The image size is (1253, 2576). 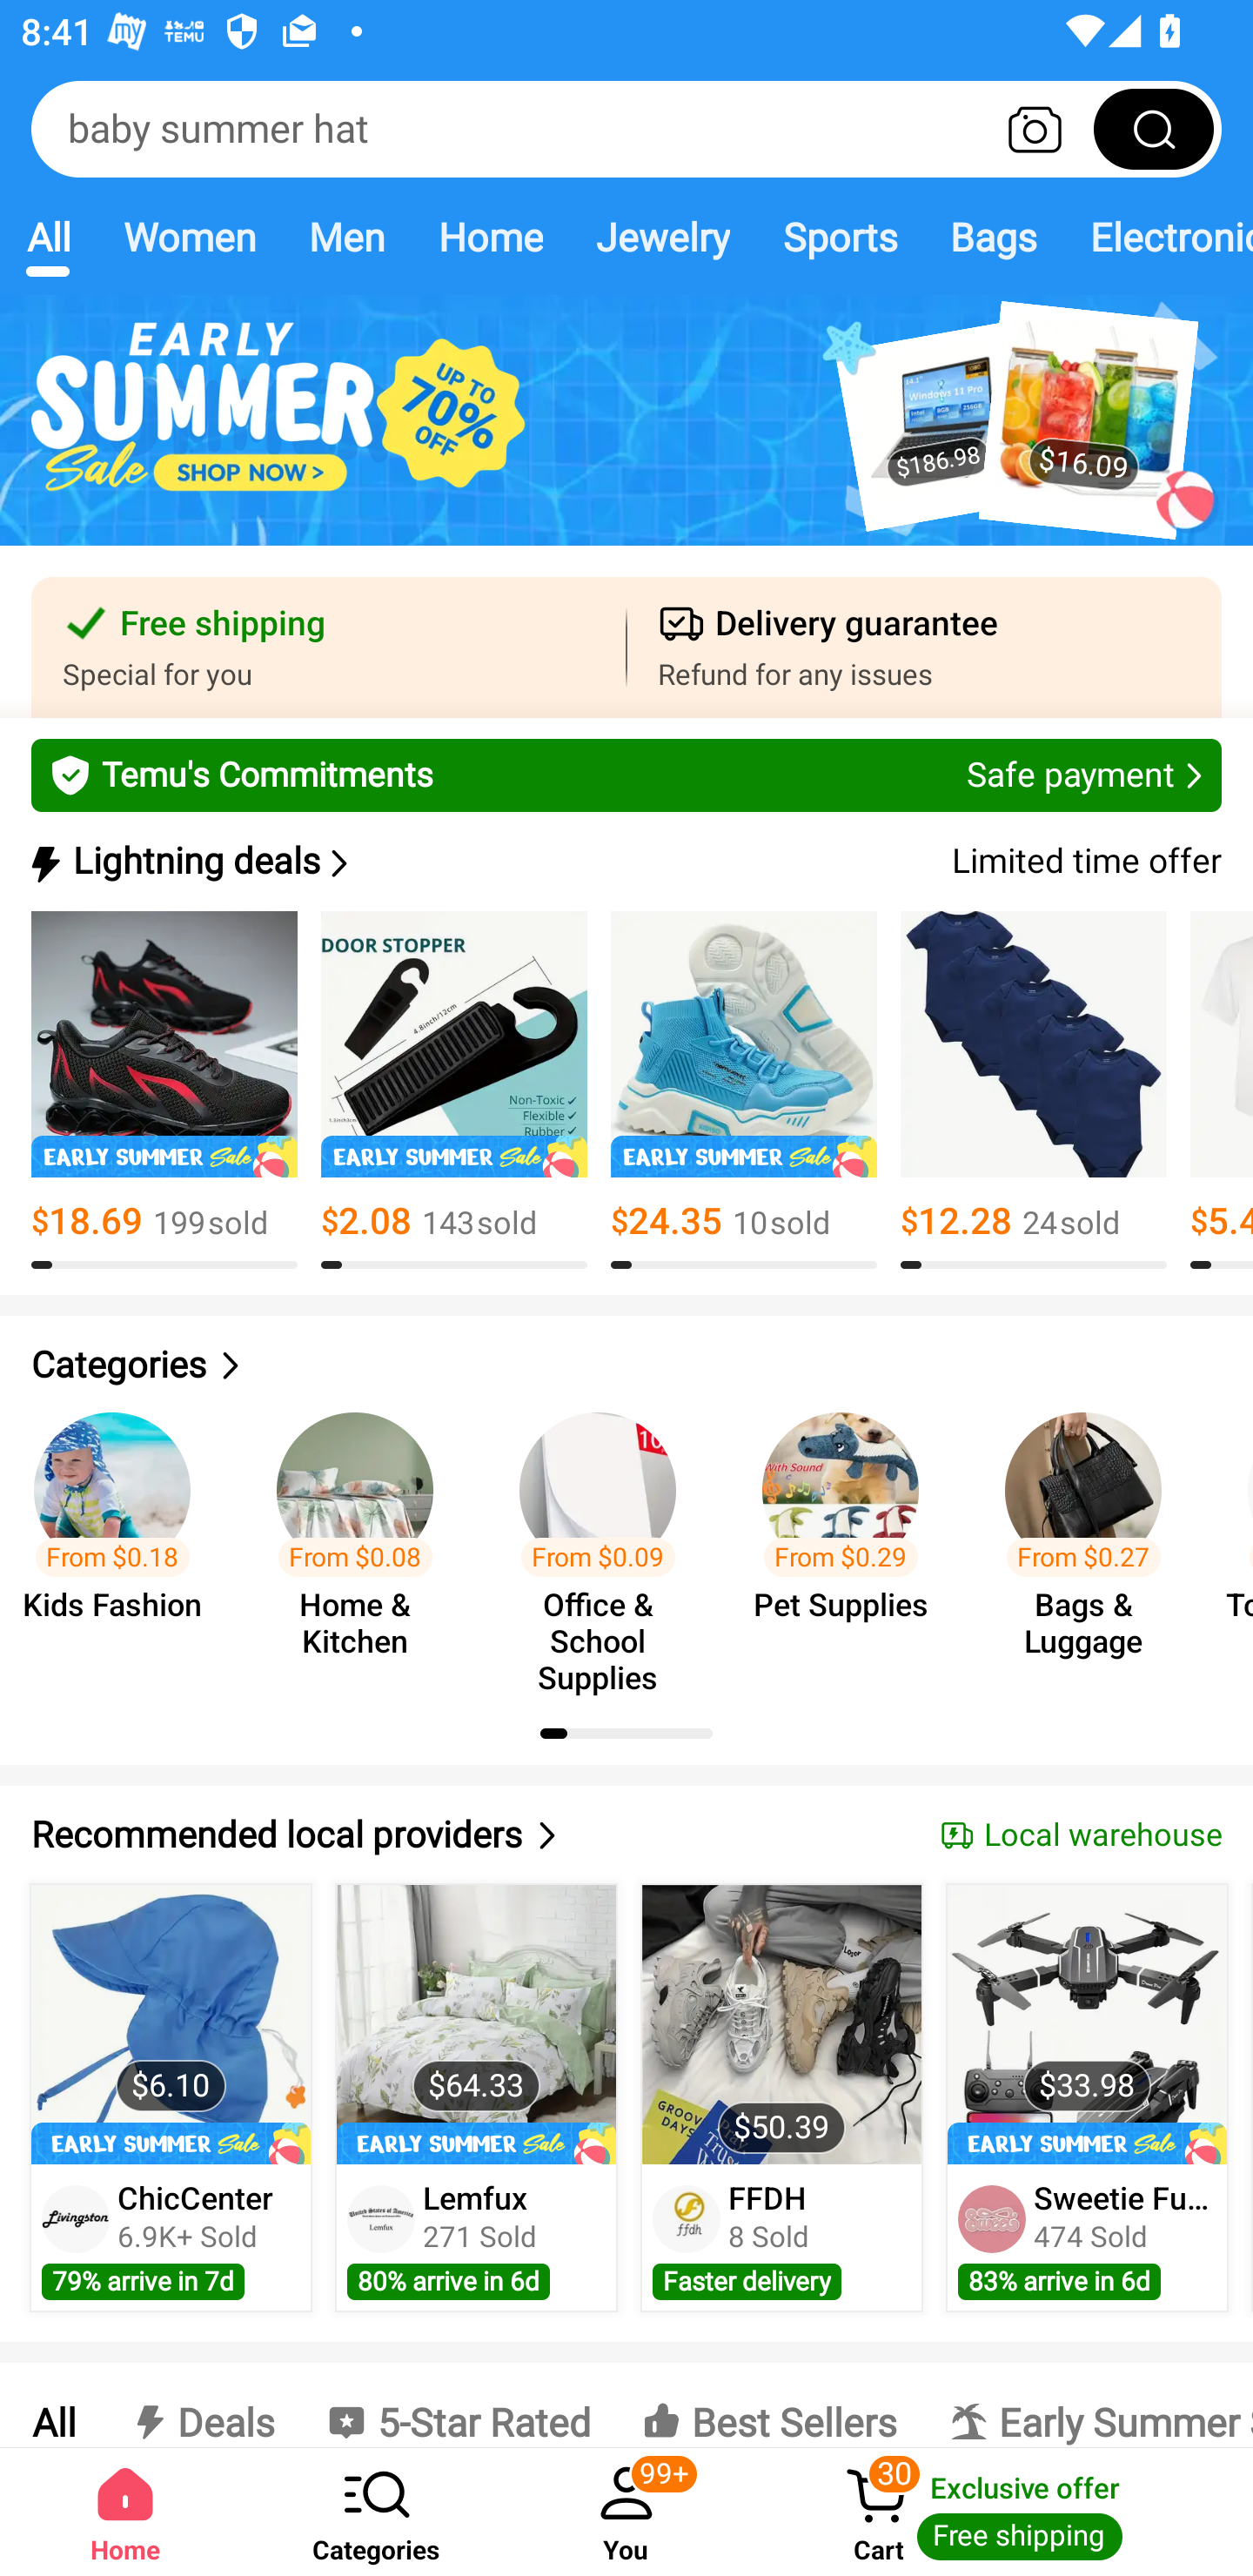 I want to click on Sports, so click(x=840, y=237).